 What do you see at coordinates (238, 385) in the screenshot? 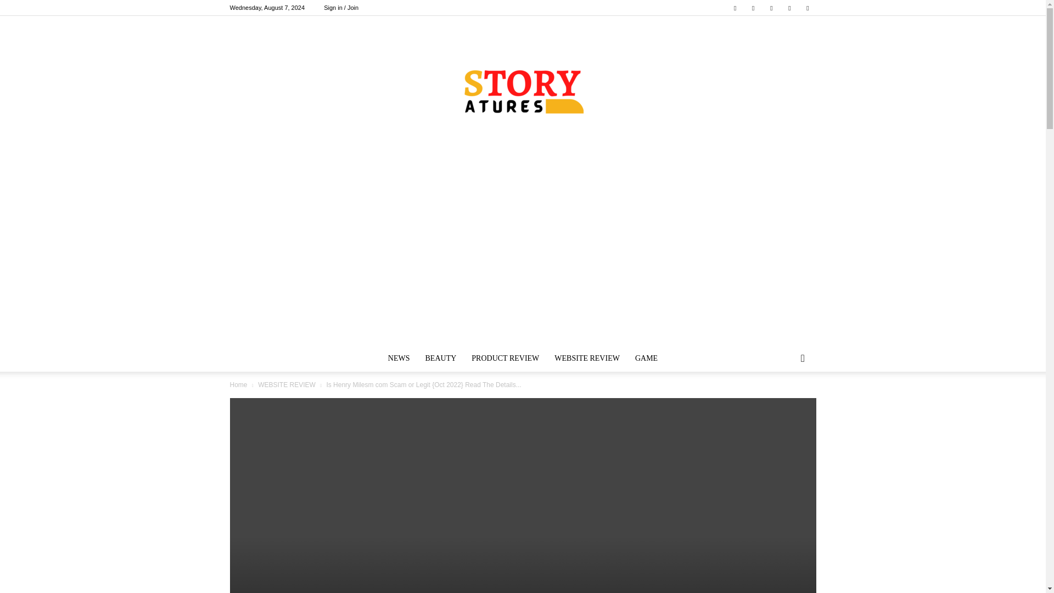
I see `Home` at bounding box center [238, 385].